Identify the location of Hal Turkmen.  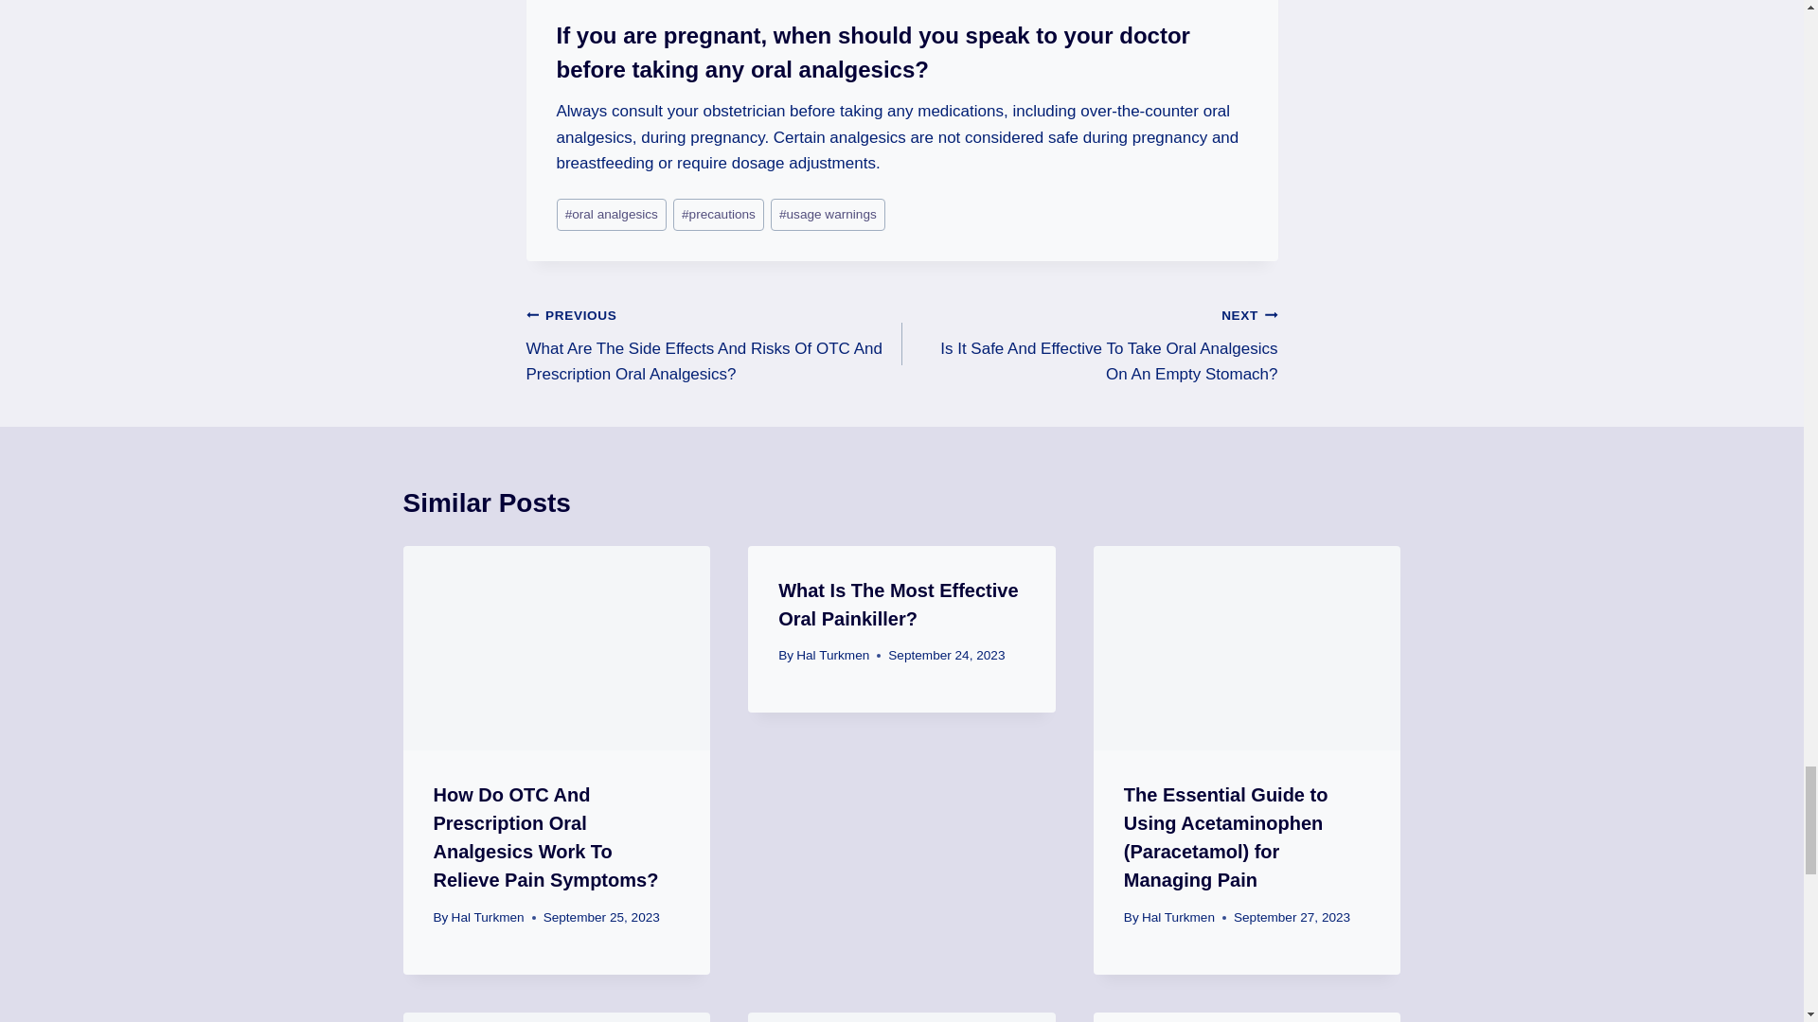
(831, 655).